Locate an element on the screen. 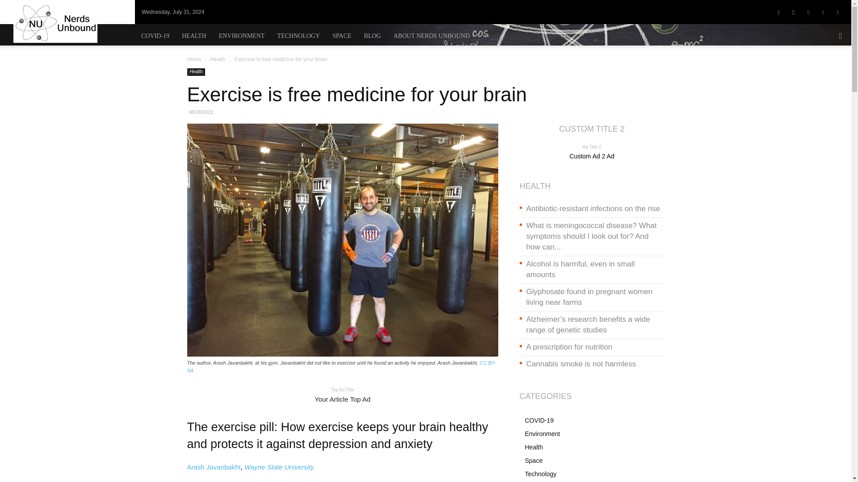 The width and height of the screenshot is (858, 482). View all posts in Health is located at coordinates (218, 59).